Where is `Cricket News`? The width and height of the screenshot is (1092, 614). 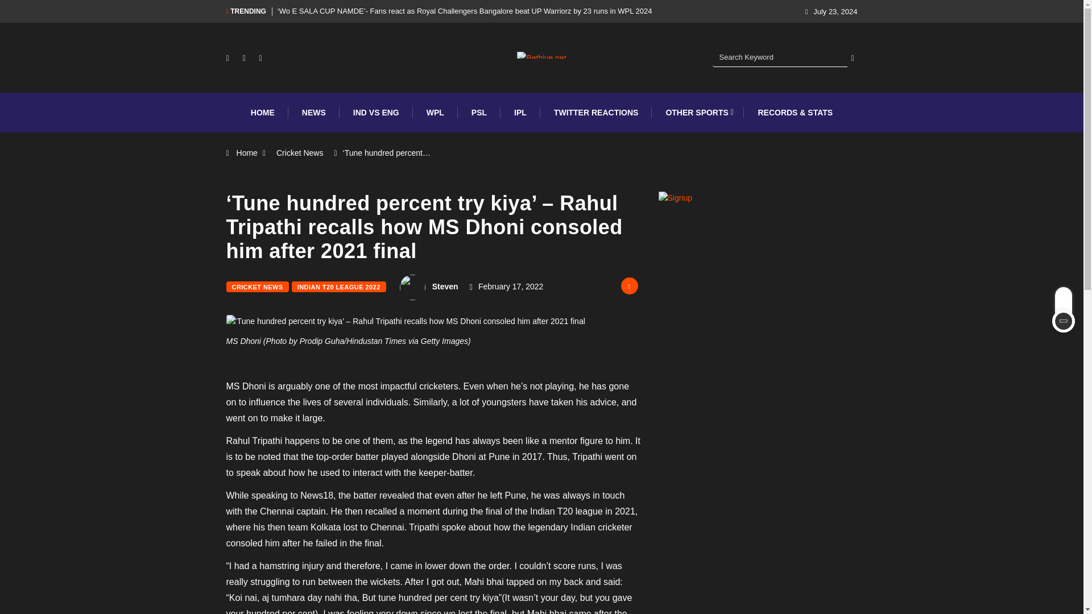 Cricket News is located at coordinates (299, 152).